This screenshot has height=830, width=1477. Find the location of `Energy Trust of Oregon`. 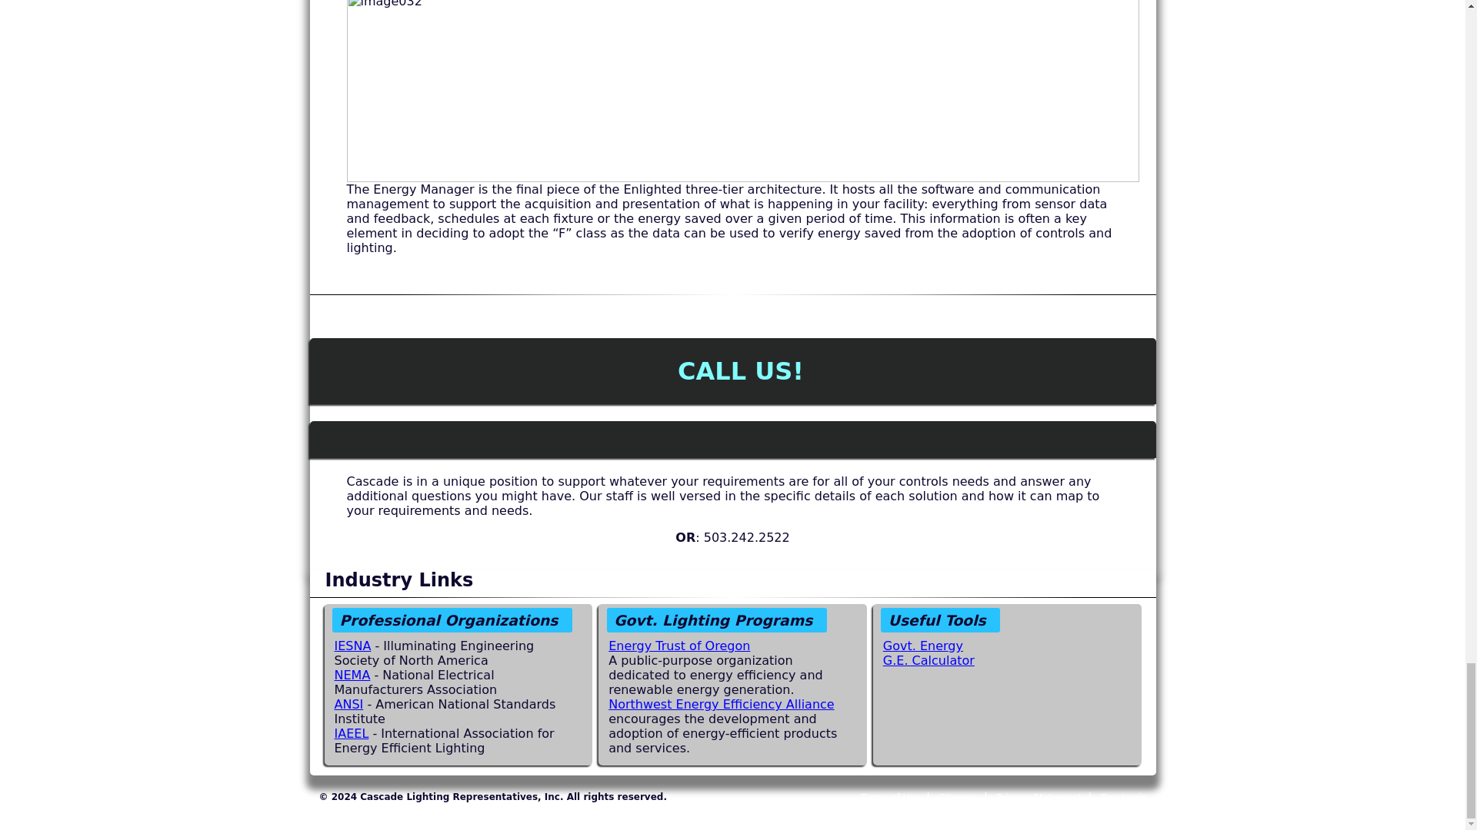

Energy Trust of Oregon is located at coordinates (679, 646).